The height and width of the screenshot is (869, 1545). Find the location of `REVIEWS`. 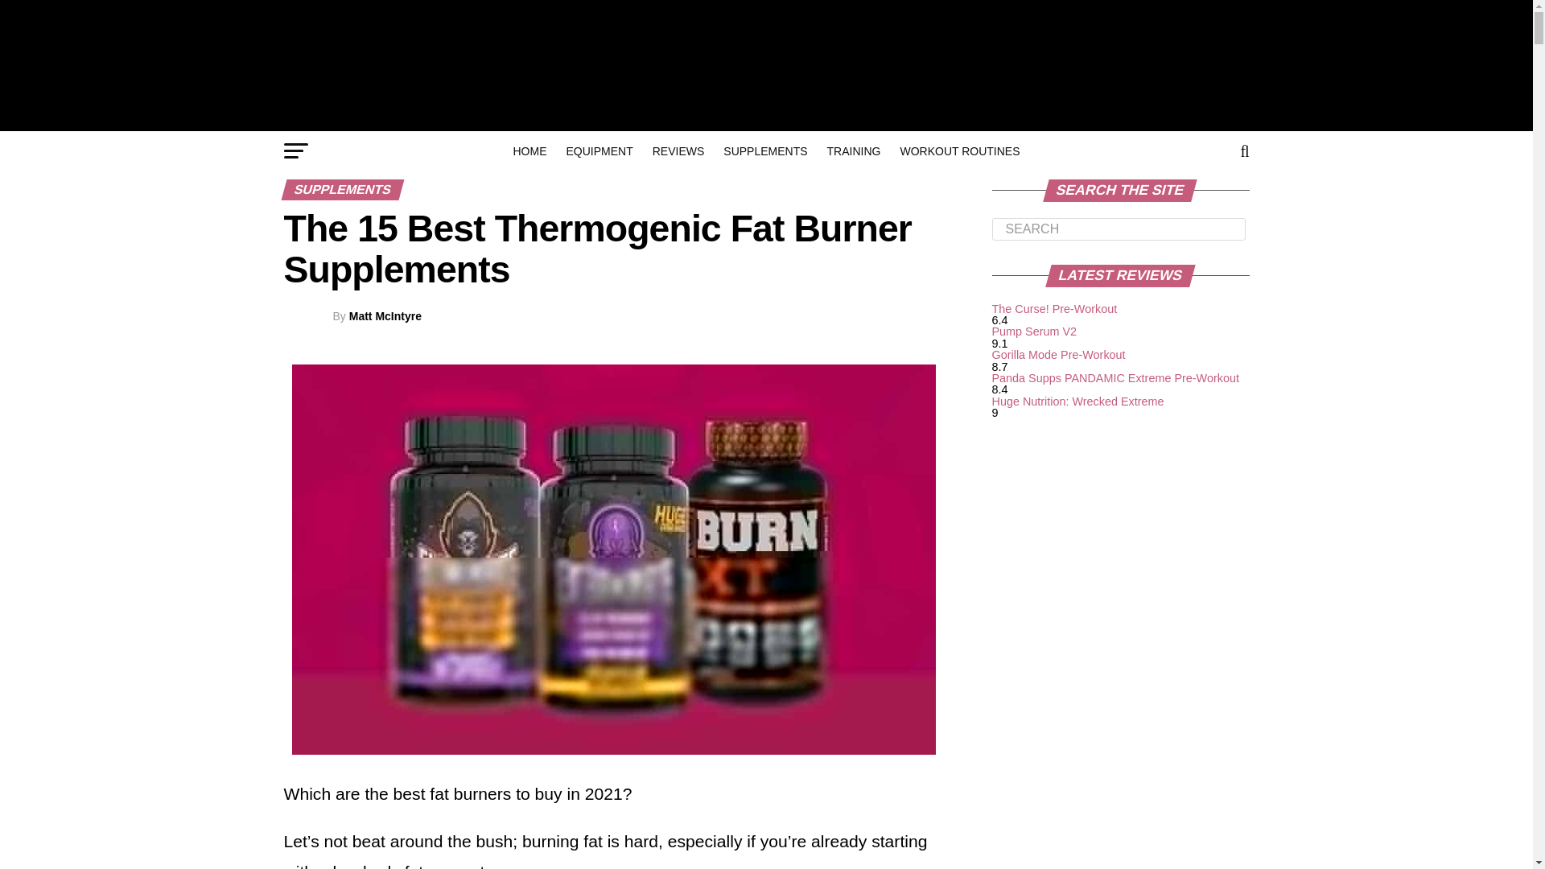

REVIEWS is located at coordinates (678, 151).